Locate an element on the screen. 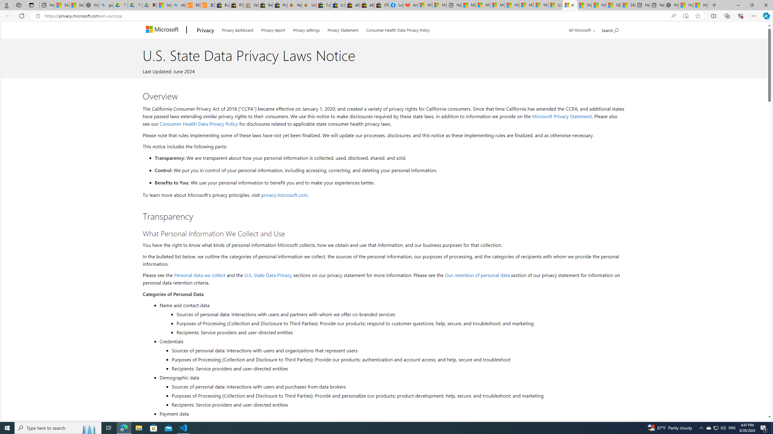 The image size is (773, 434). Register: Create a personal eBay account is located at coordinates (294, 5).